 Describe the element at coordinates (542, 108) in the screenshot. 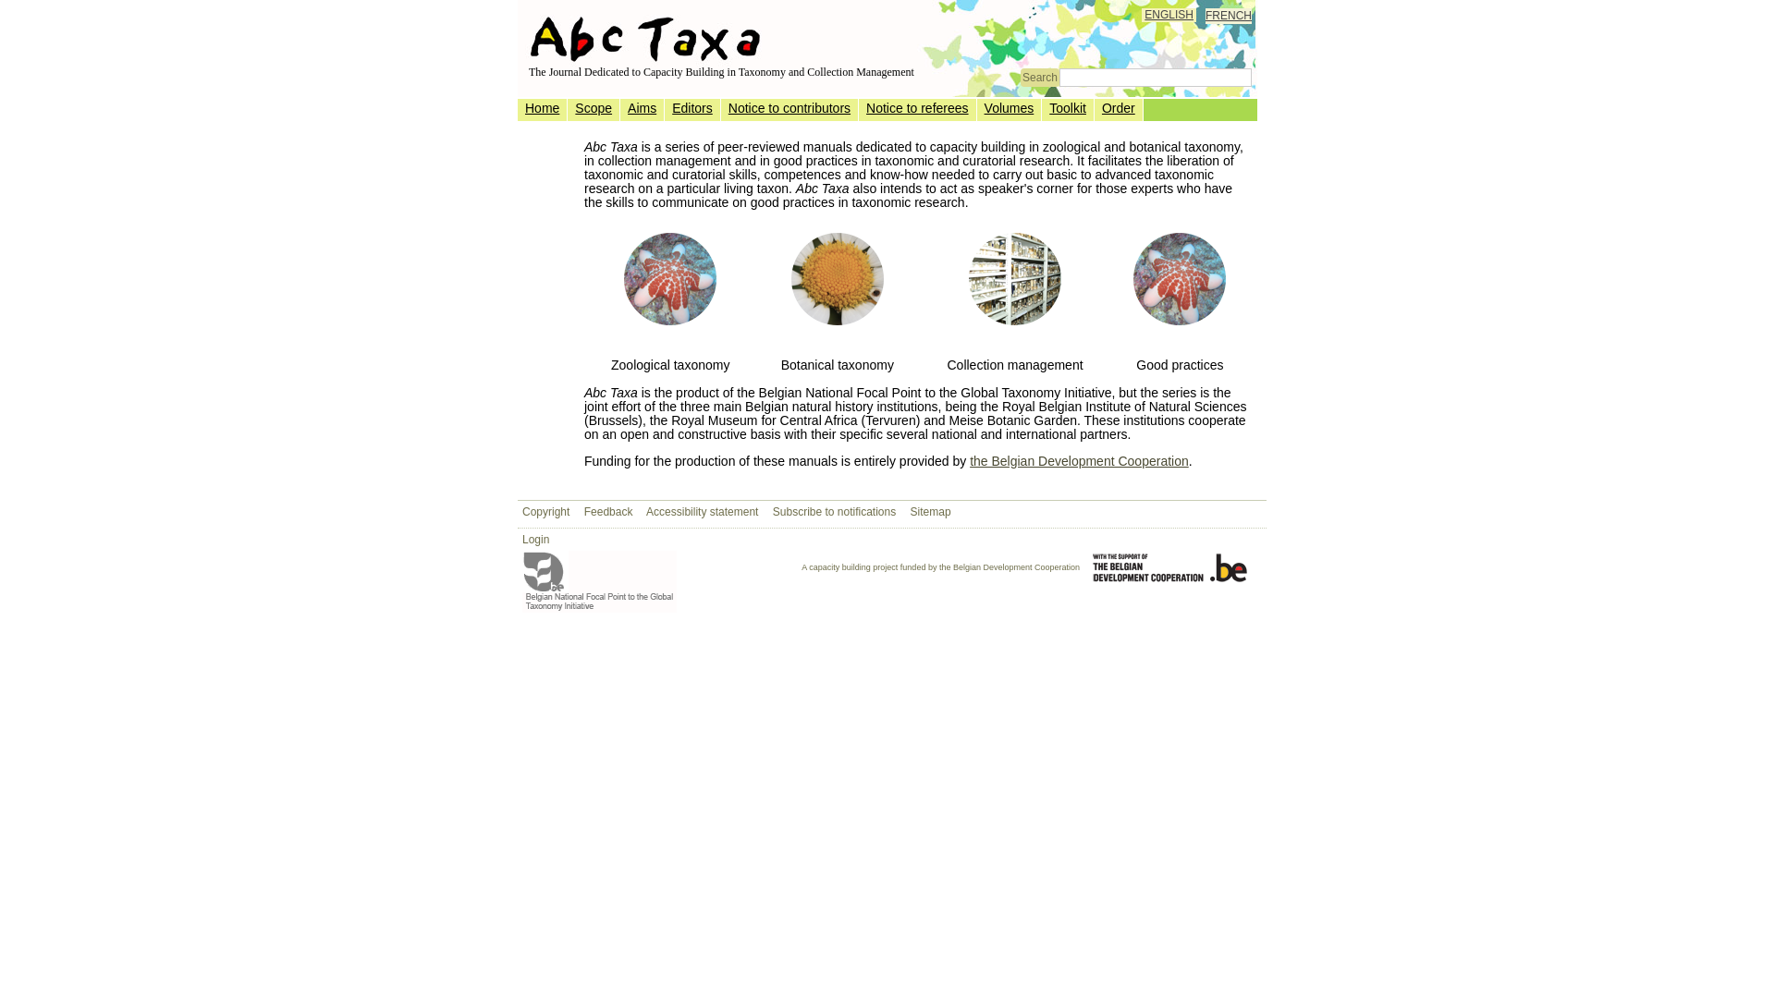

I see `Home` at that location.